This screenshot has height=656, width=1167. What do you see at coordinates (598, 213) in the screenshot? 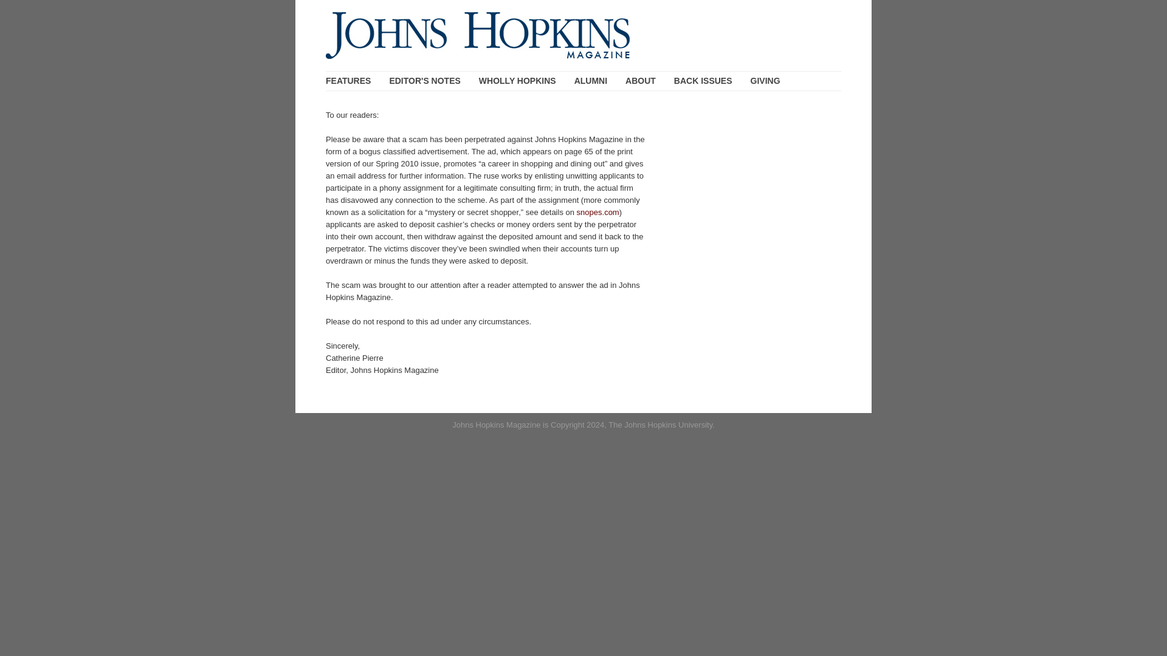
I see `snopes.com` at bounding box center [598, 213].